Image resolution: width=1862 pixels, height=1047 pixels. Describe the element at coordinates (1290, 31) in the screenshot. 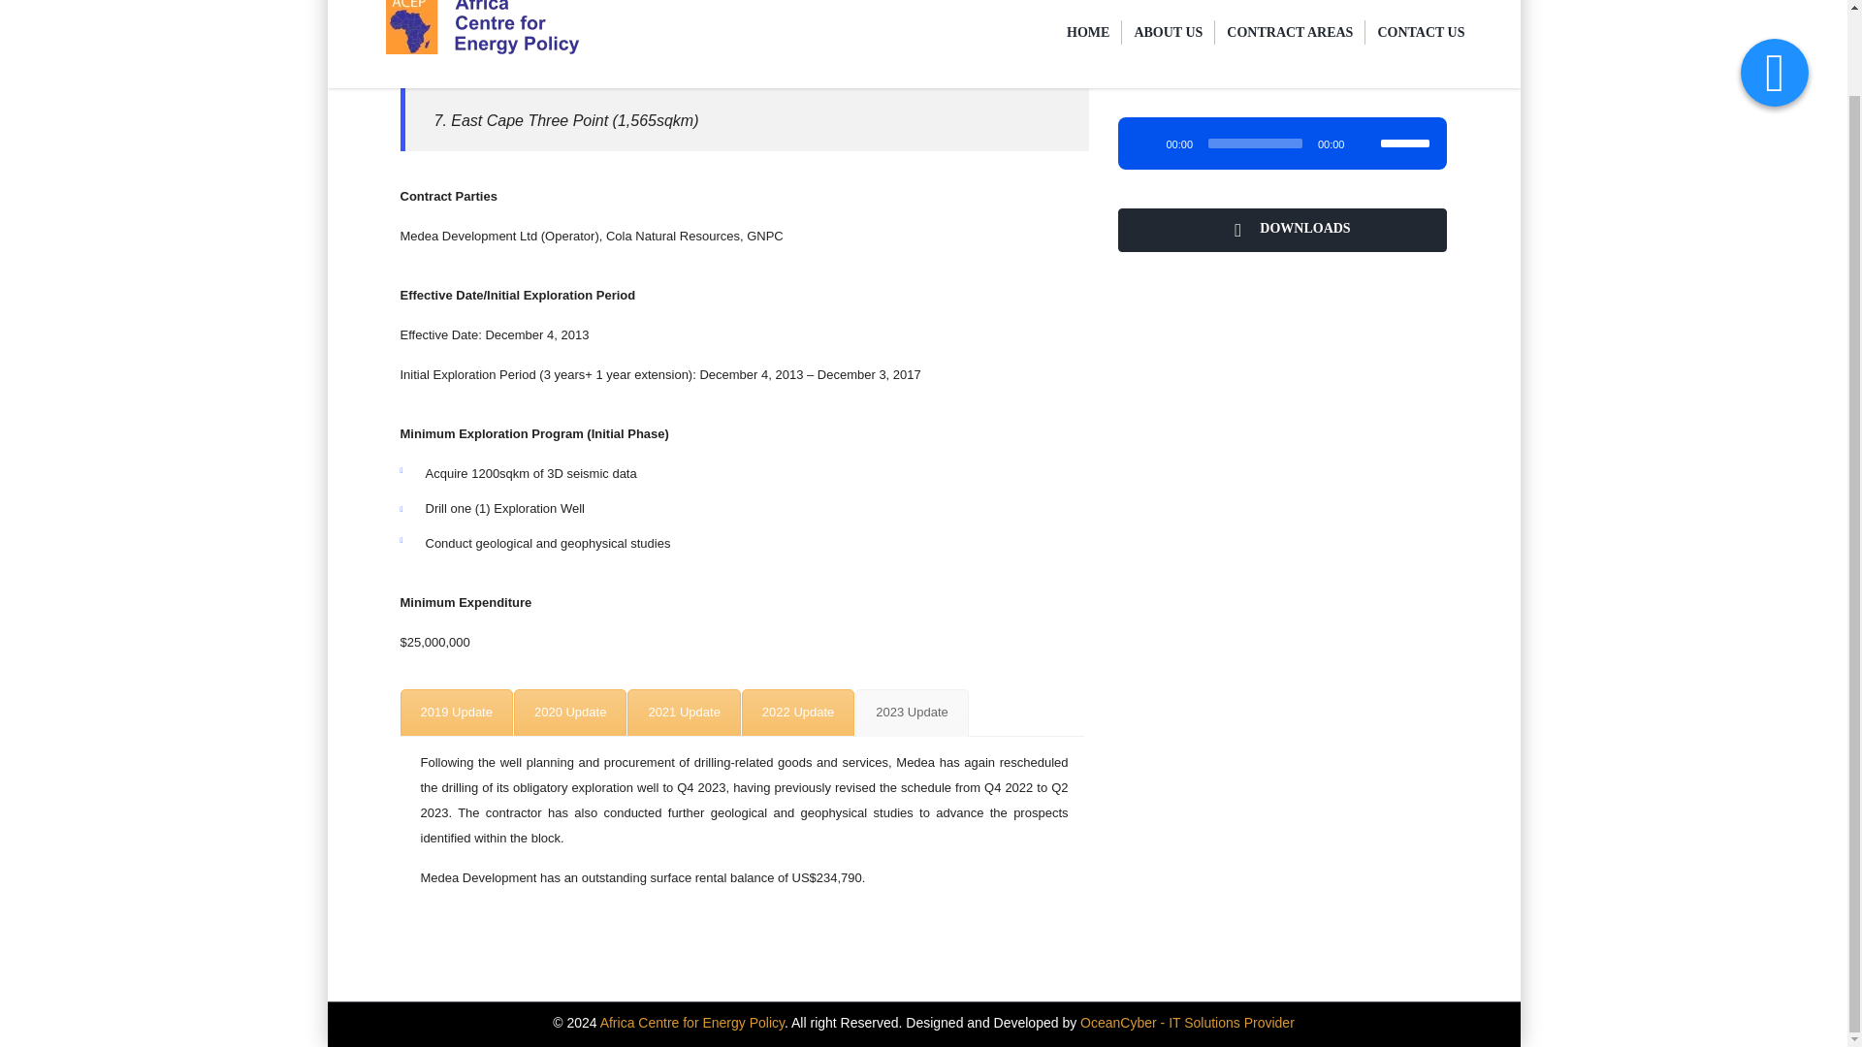

I see `CONTRACT AREAS` at that location.